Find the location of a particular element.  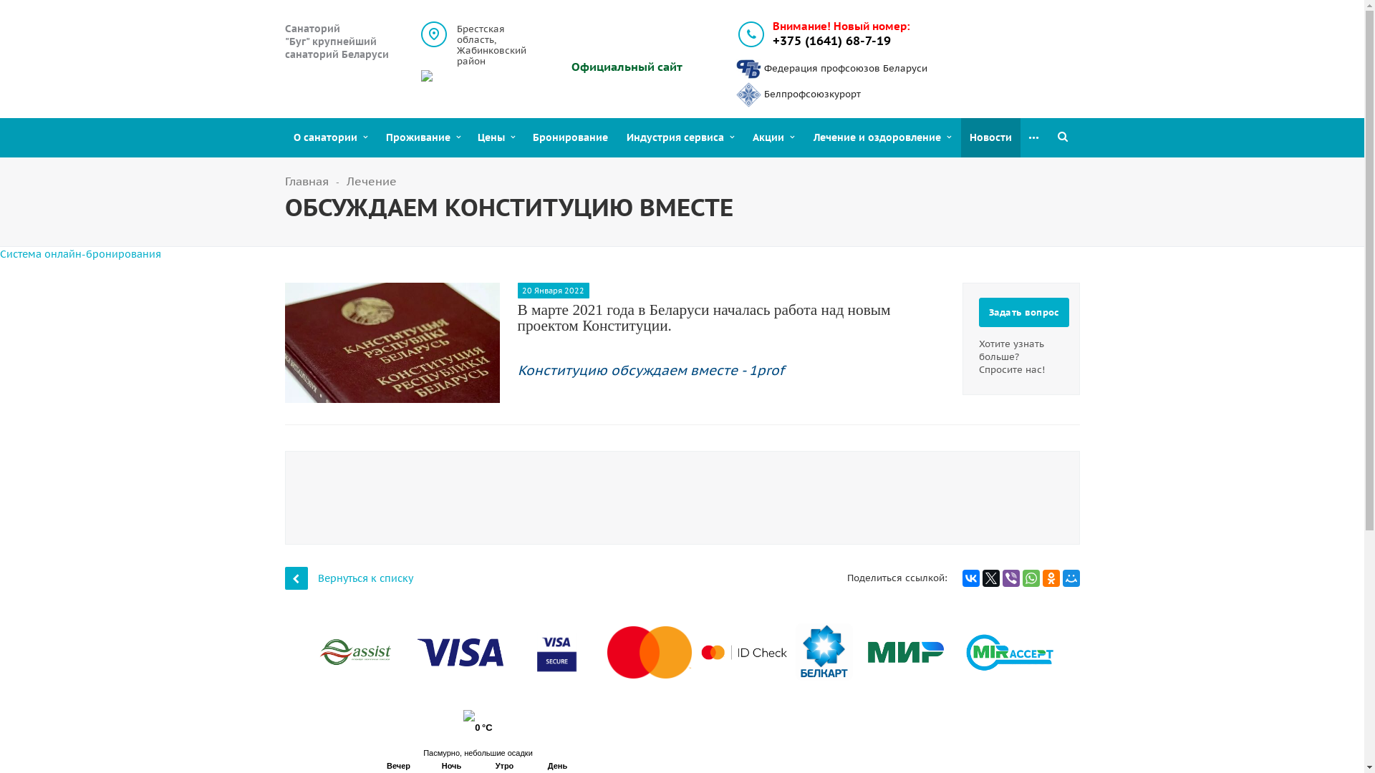

MasterCard is located at coordinates (649, 653).